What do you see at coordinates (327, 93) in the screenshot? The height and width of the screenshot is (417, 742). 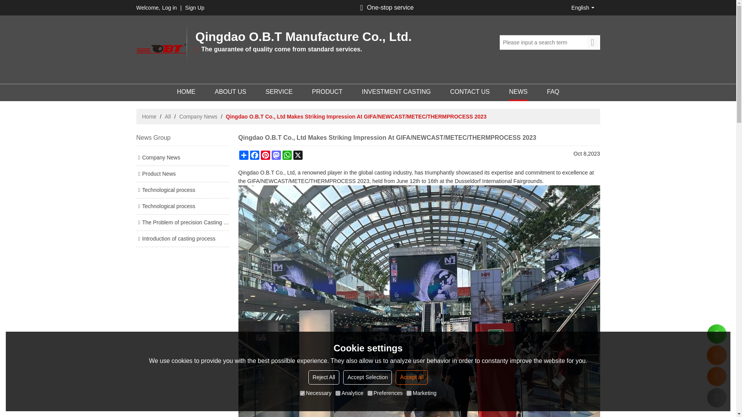 I see `PRODUCT` at bounding box center [327, 93].